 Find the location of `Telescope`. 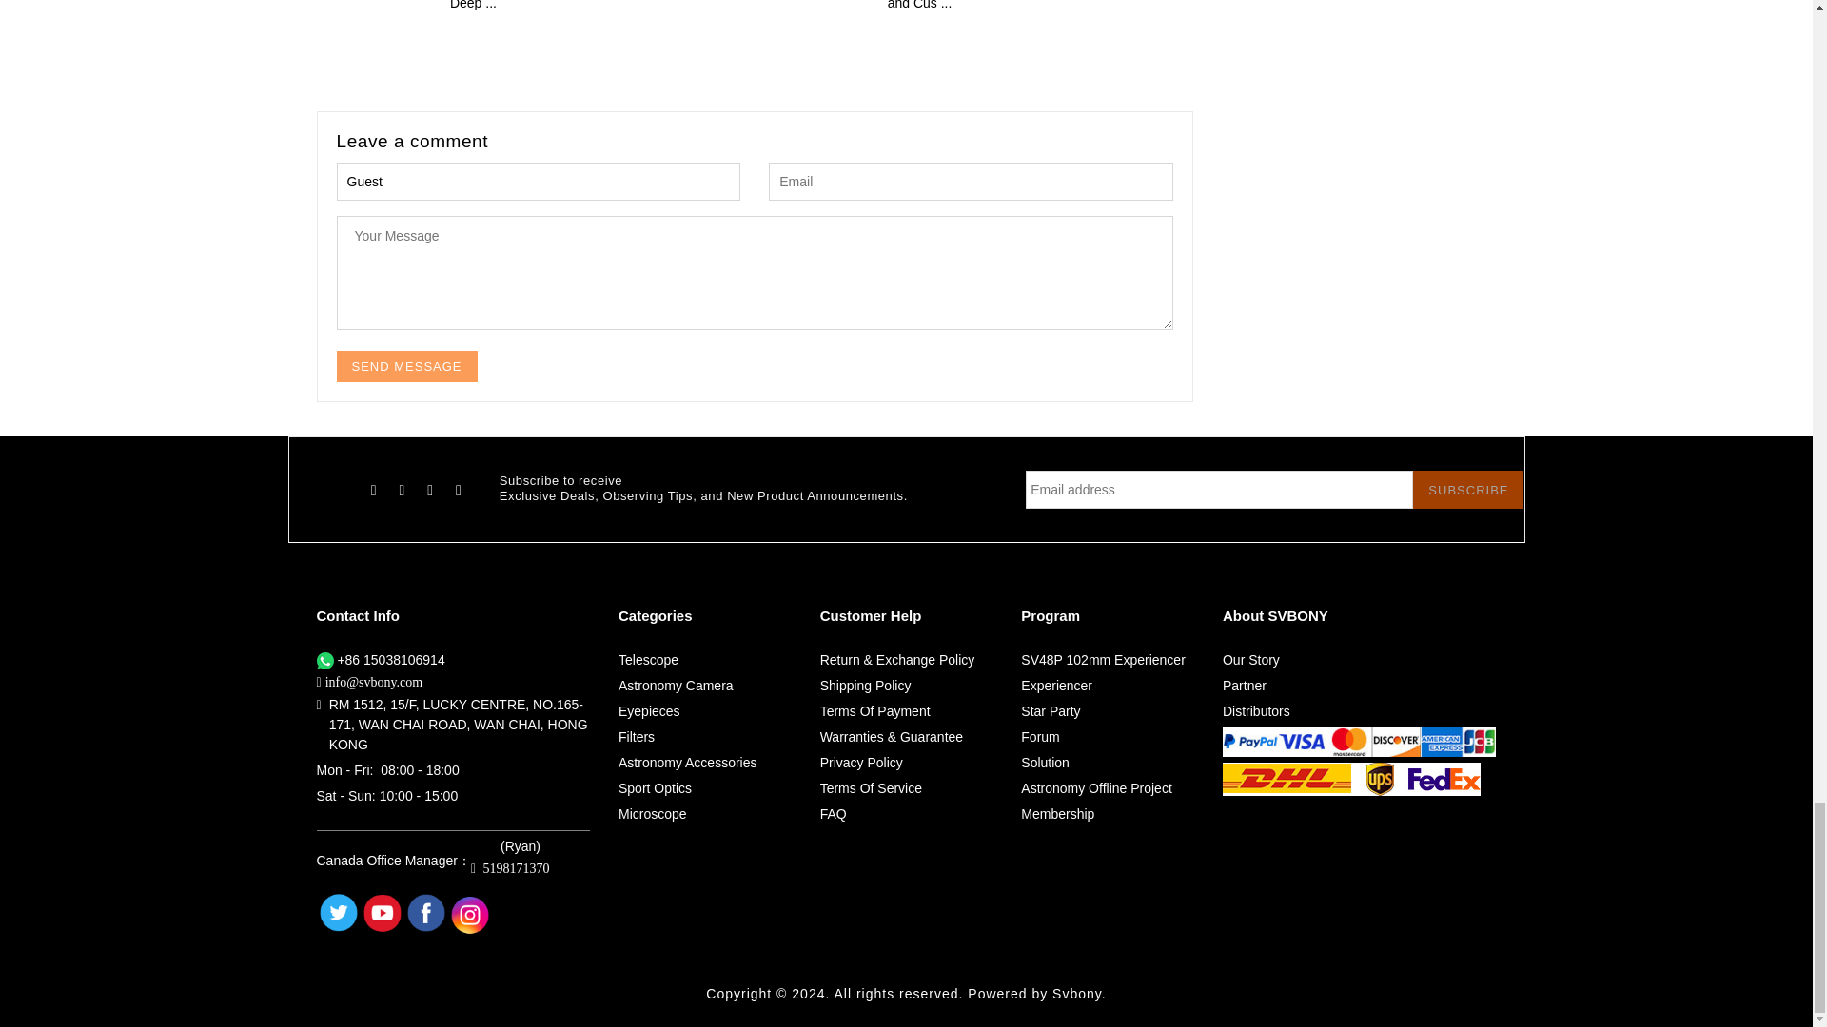

Telescope is located at coordinates (648, 660).